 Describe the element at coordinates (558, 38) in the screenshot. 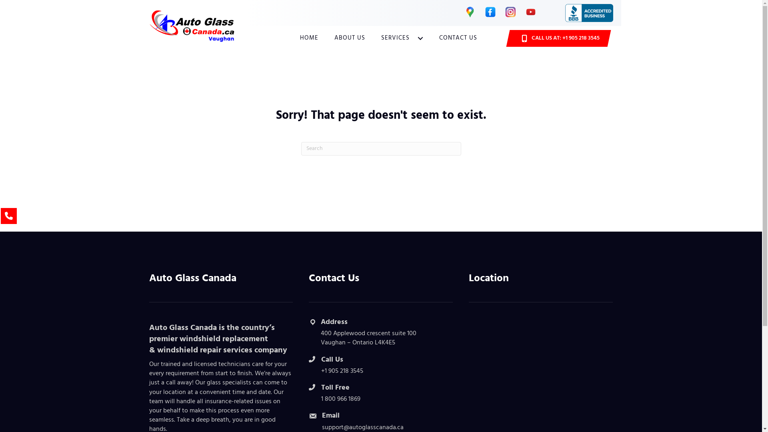

I see `CALL US AT: +1 905 218 3545` at that location.